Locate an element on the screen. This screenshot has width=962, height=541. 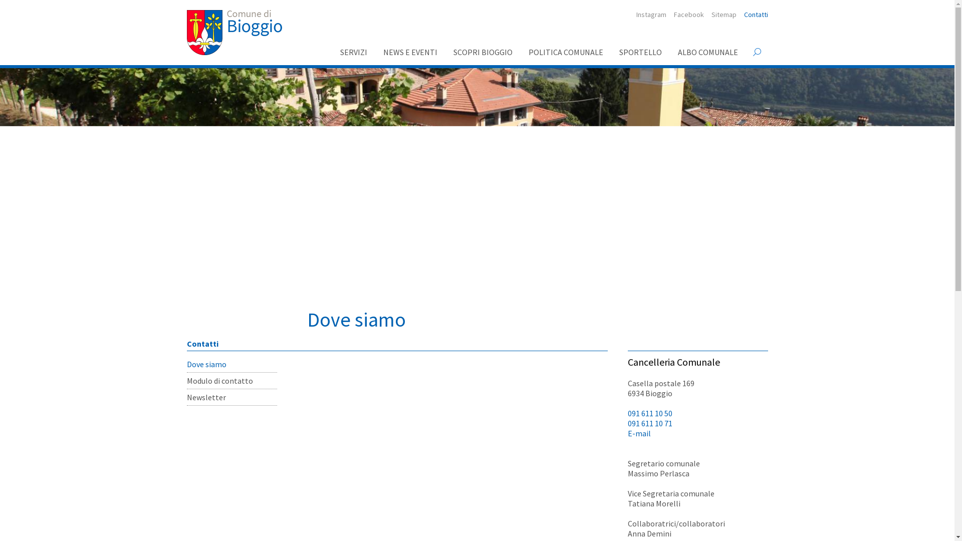
091 611 10 71 is located at coordinates (649, 423).